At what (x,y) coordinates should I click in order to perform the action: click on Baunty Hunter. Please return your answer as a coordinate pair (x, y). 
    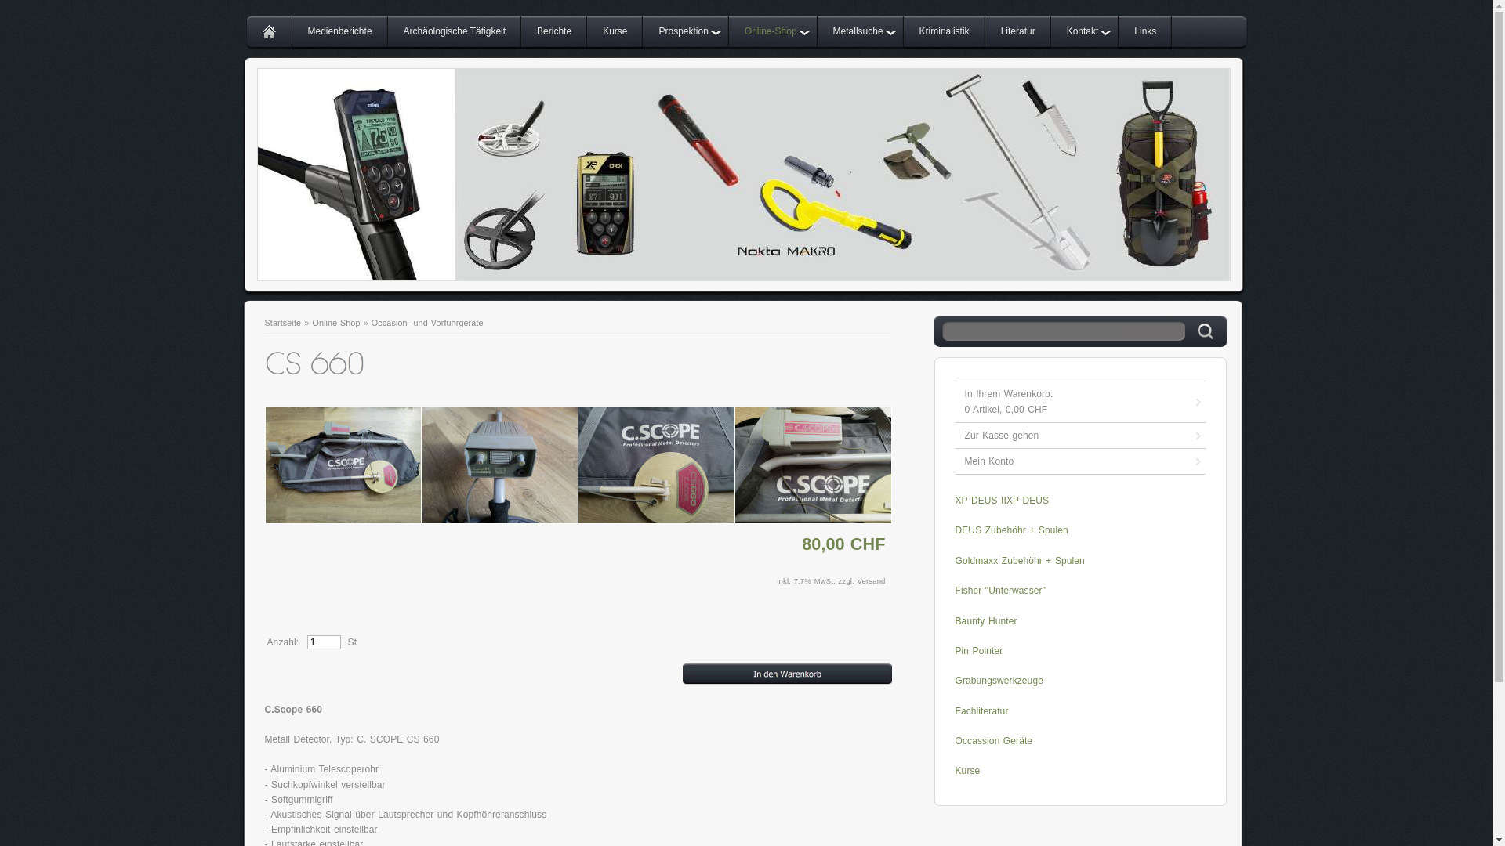
    Looking at the image, I should click on (986, 621).